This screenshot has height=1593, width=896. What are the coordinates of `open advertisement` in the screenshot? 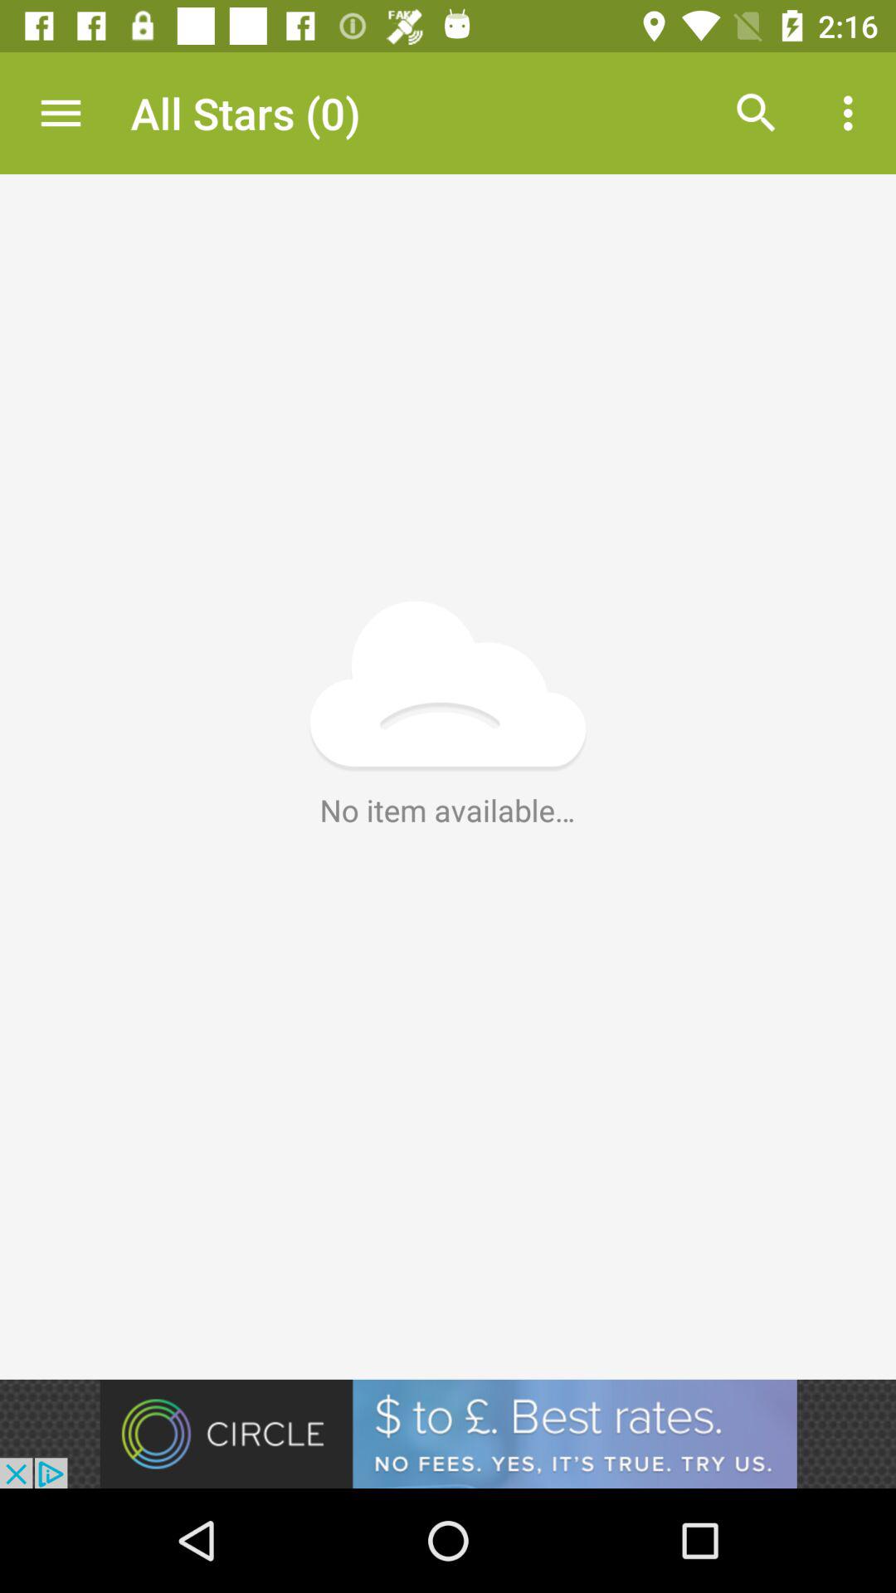 It's located at (448, 1434).